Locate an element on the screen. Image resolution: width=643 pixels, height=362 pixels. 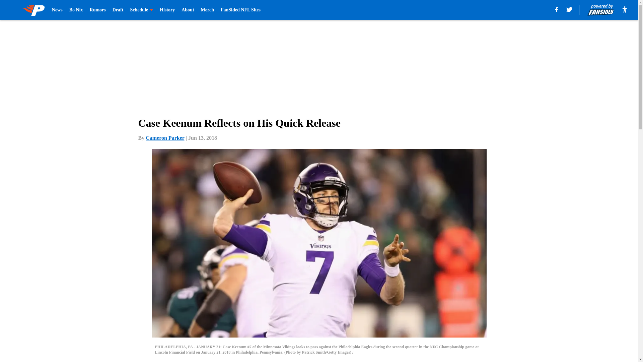
FanSided NFL Sites is located at coordinates (240, 10).